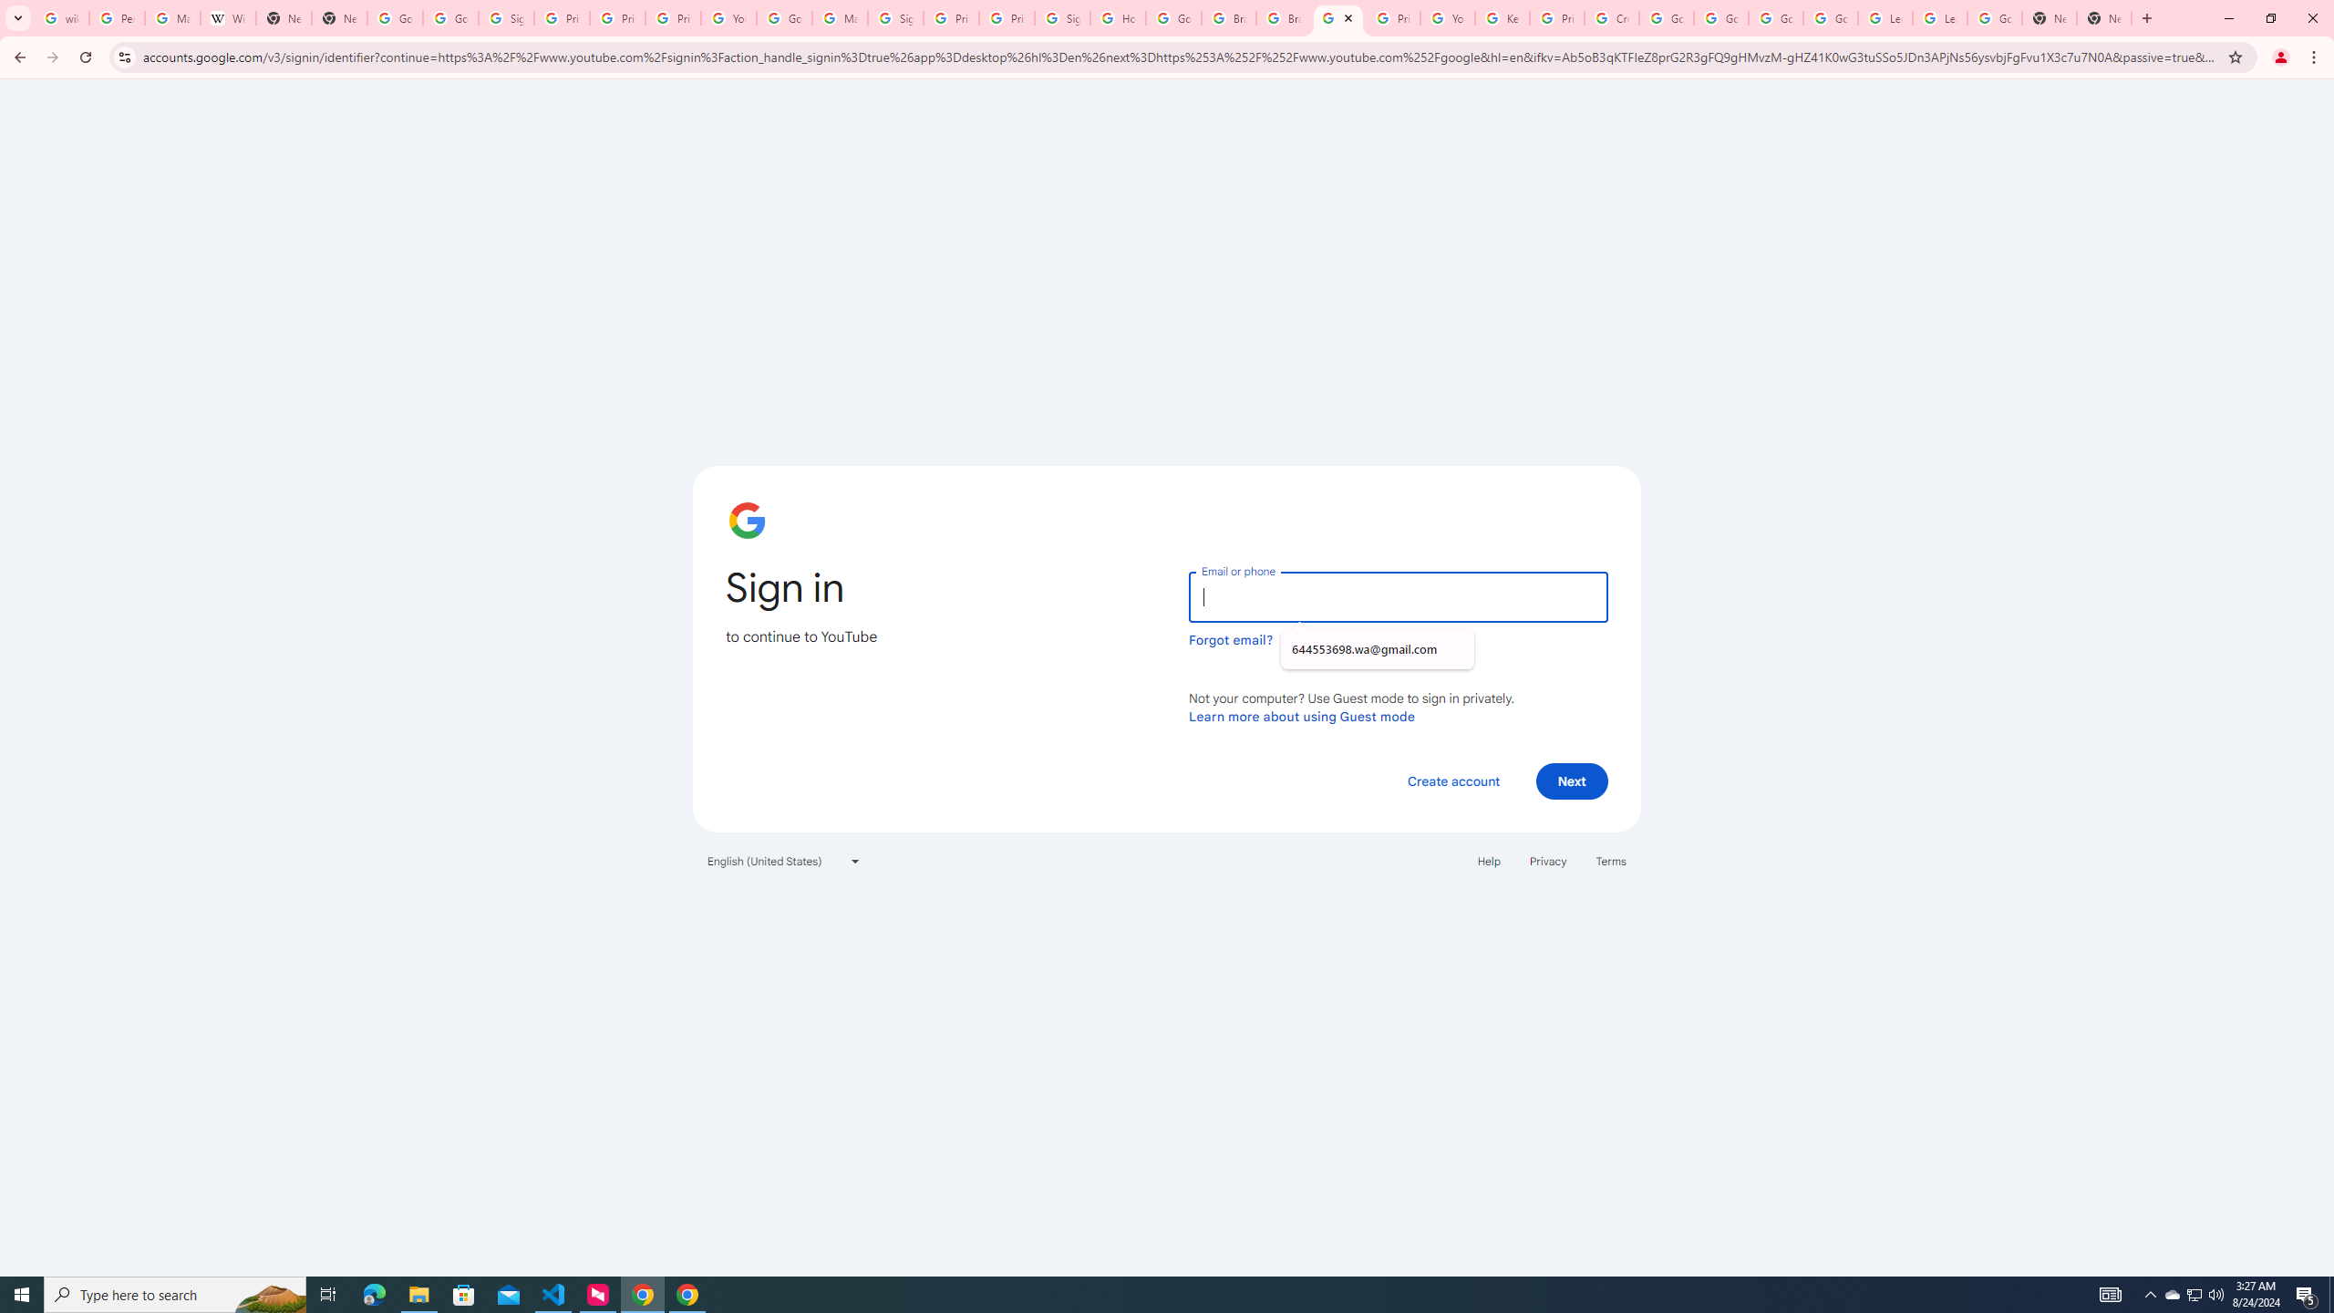 The width and height of the screenshot is (2334, 1313). What do you see at coordinates (729, 18) in the screenshot?
I see `YouTube` at bounding box center [729, 18].